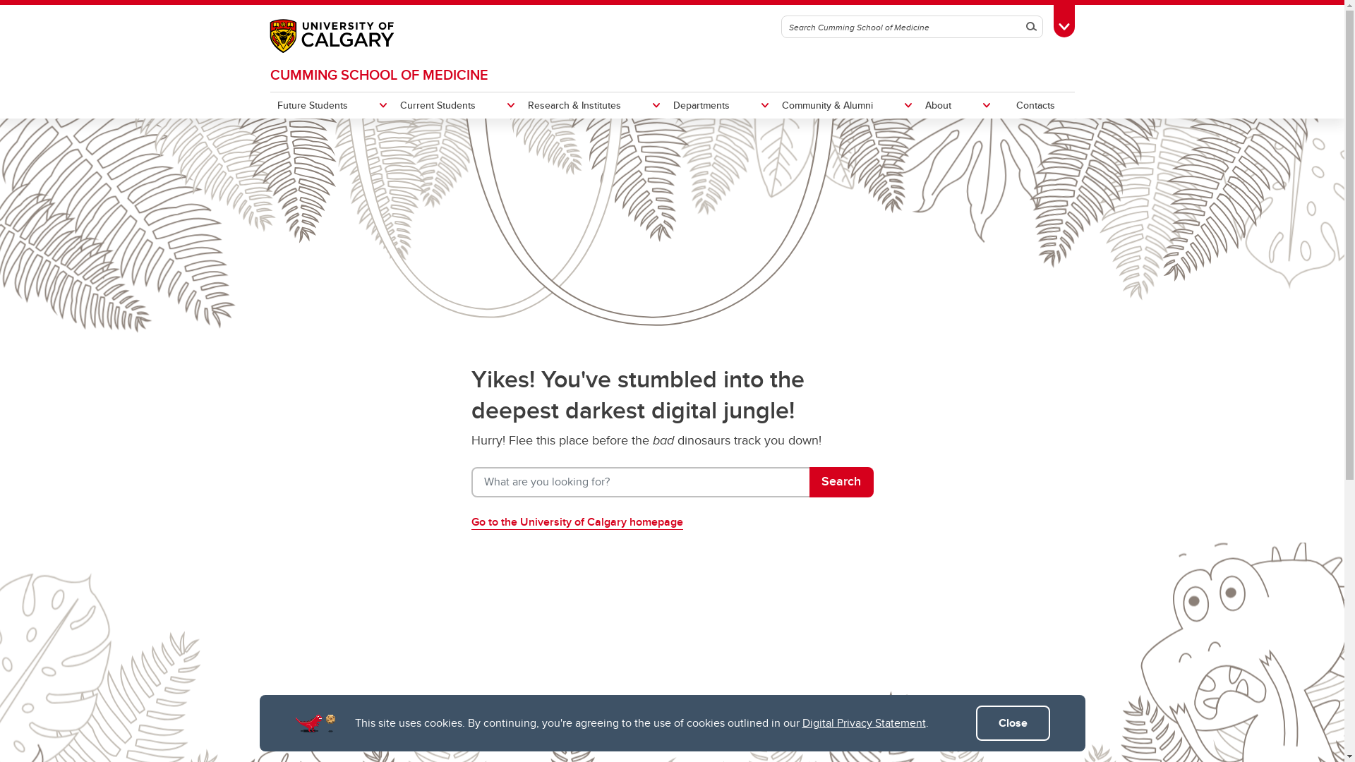 This screenshot has width=1355, height=762. I want to click on Research & Institutes, so click(594, 105).